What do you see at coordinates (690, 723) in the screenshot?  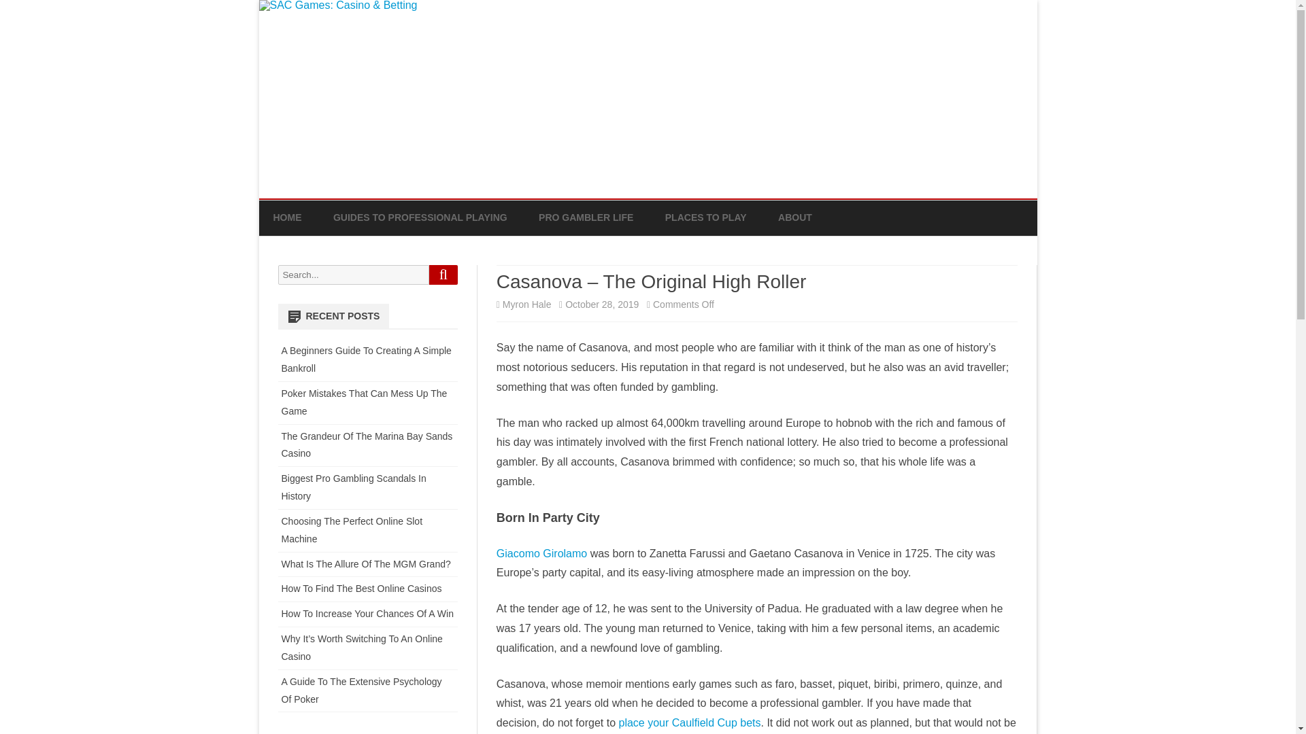 I see `place your Caulfield Cup bets` at bounding box center [690, 723].